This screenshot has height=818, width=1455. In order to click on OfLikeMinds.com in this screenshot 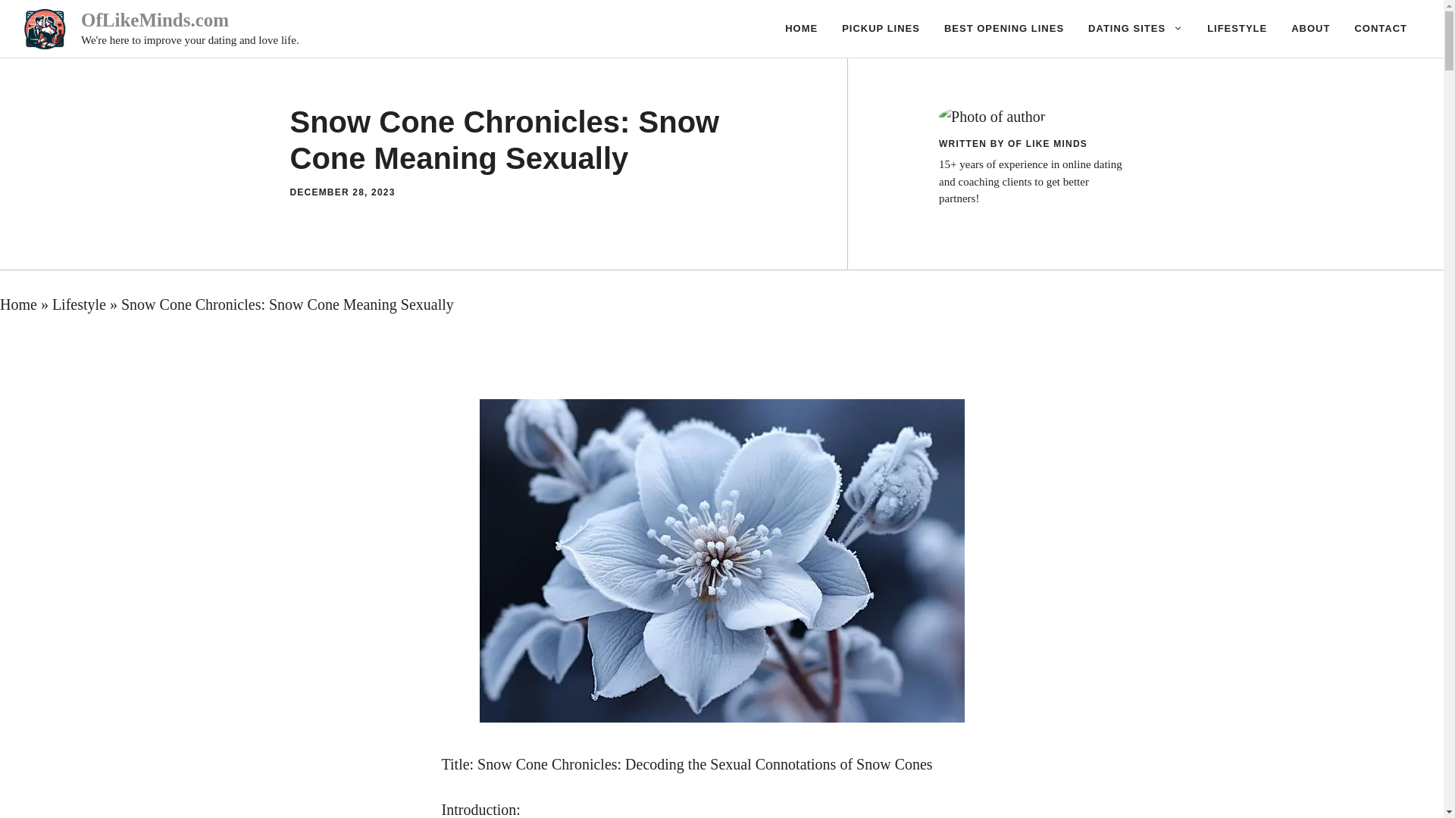, I will do `click(155, 20)`.